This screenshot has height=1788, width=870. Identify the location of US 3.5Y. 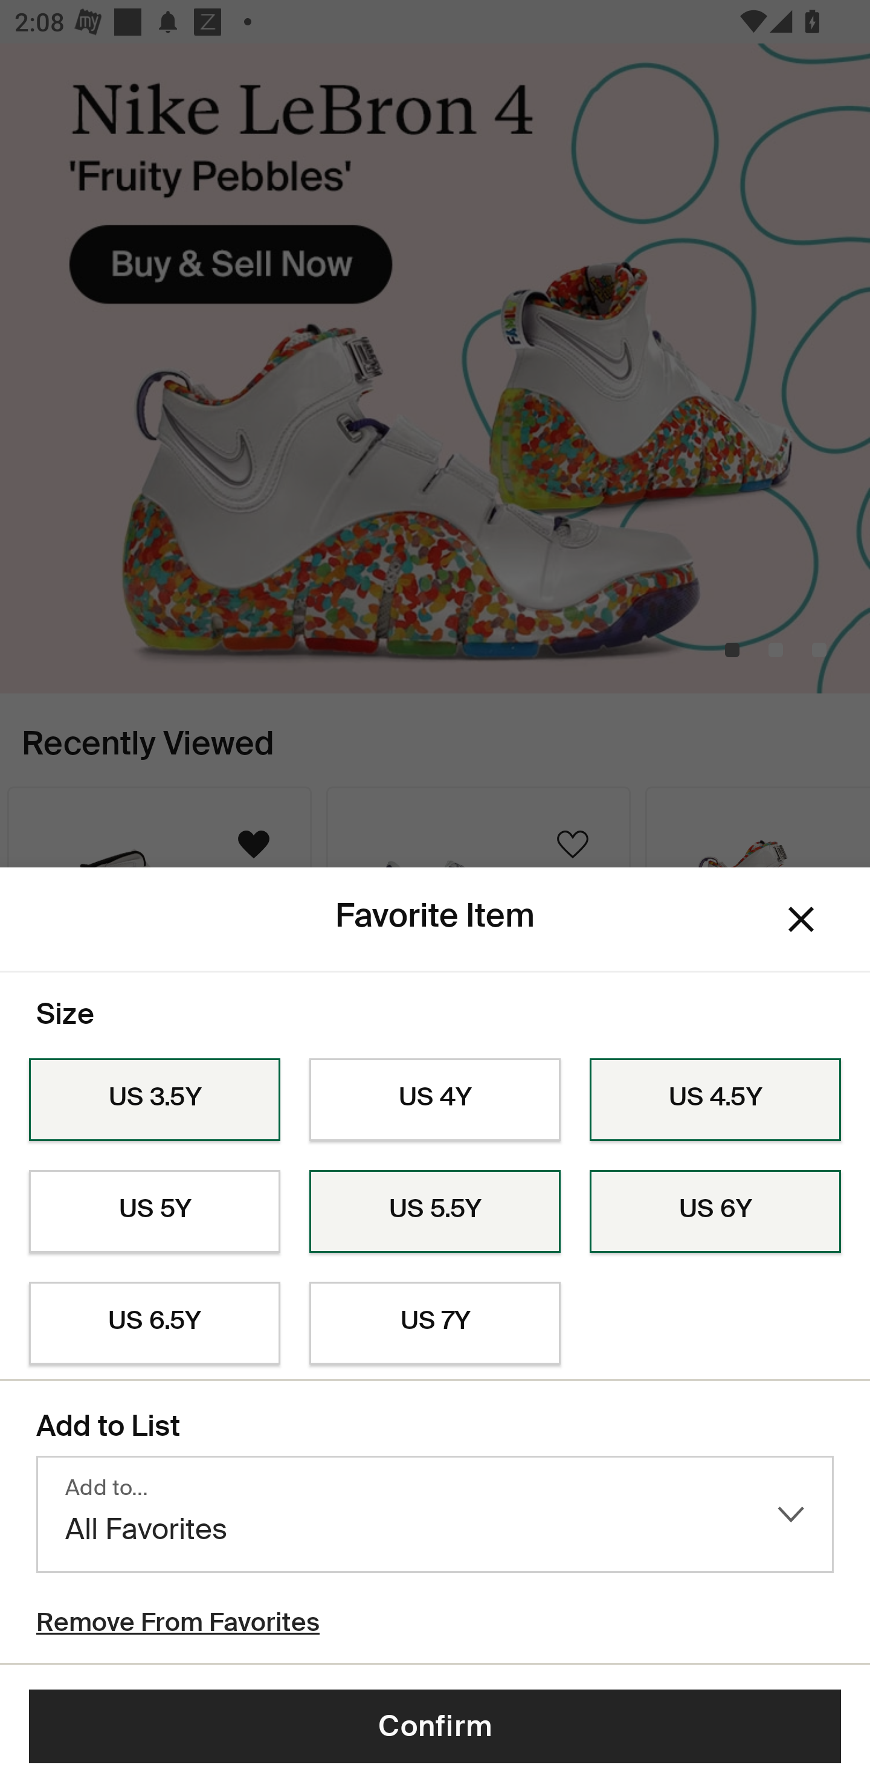
(154, 1101).